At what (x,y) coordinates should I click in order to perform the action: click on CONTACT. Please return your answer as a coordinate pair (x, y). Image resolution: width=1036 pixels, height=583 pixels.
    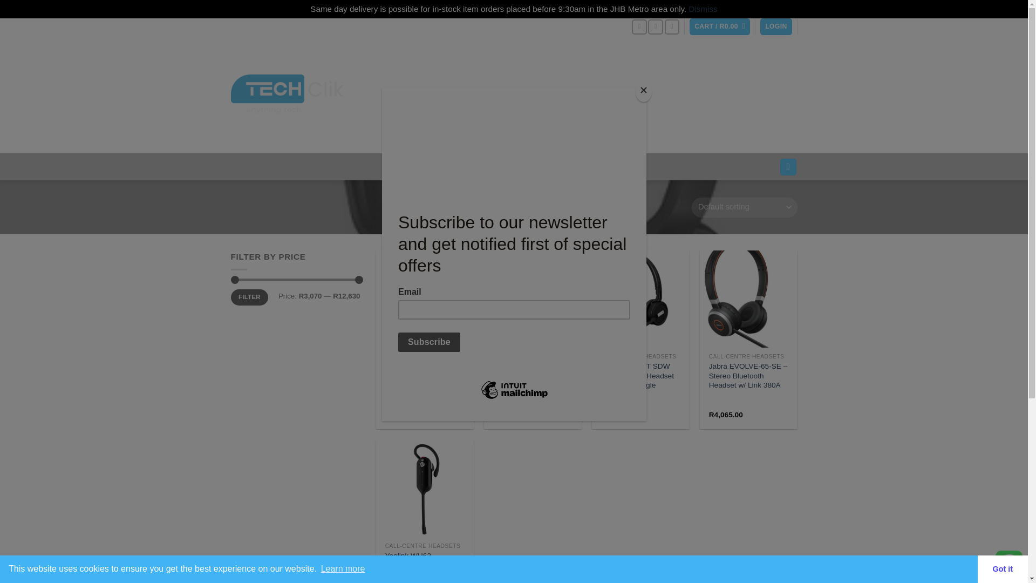
    Looking at the image, I should click on (545, 166).